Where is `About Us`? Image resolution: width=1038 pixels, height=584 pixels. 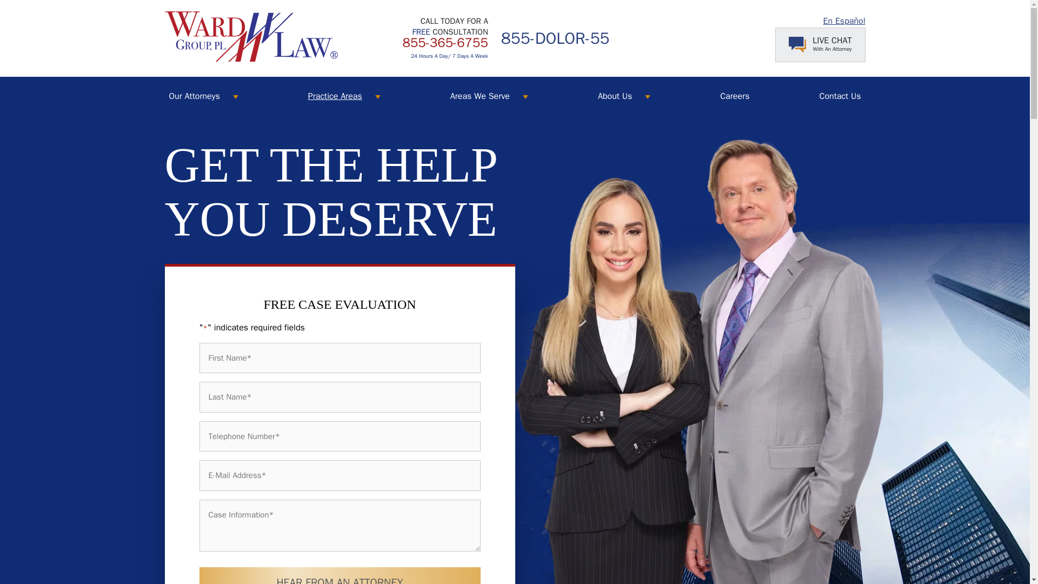
About Us is located at coordinates (615, 96).